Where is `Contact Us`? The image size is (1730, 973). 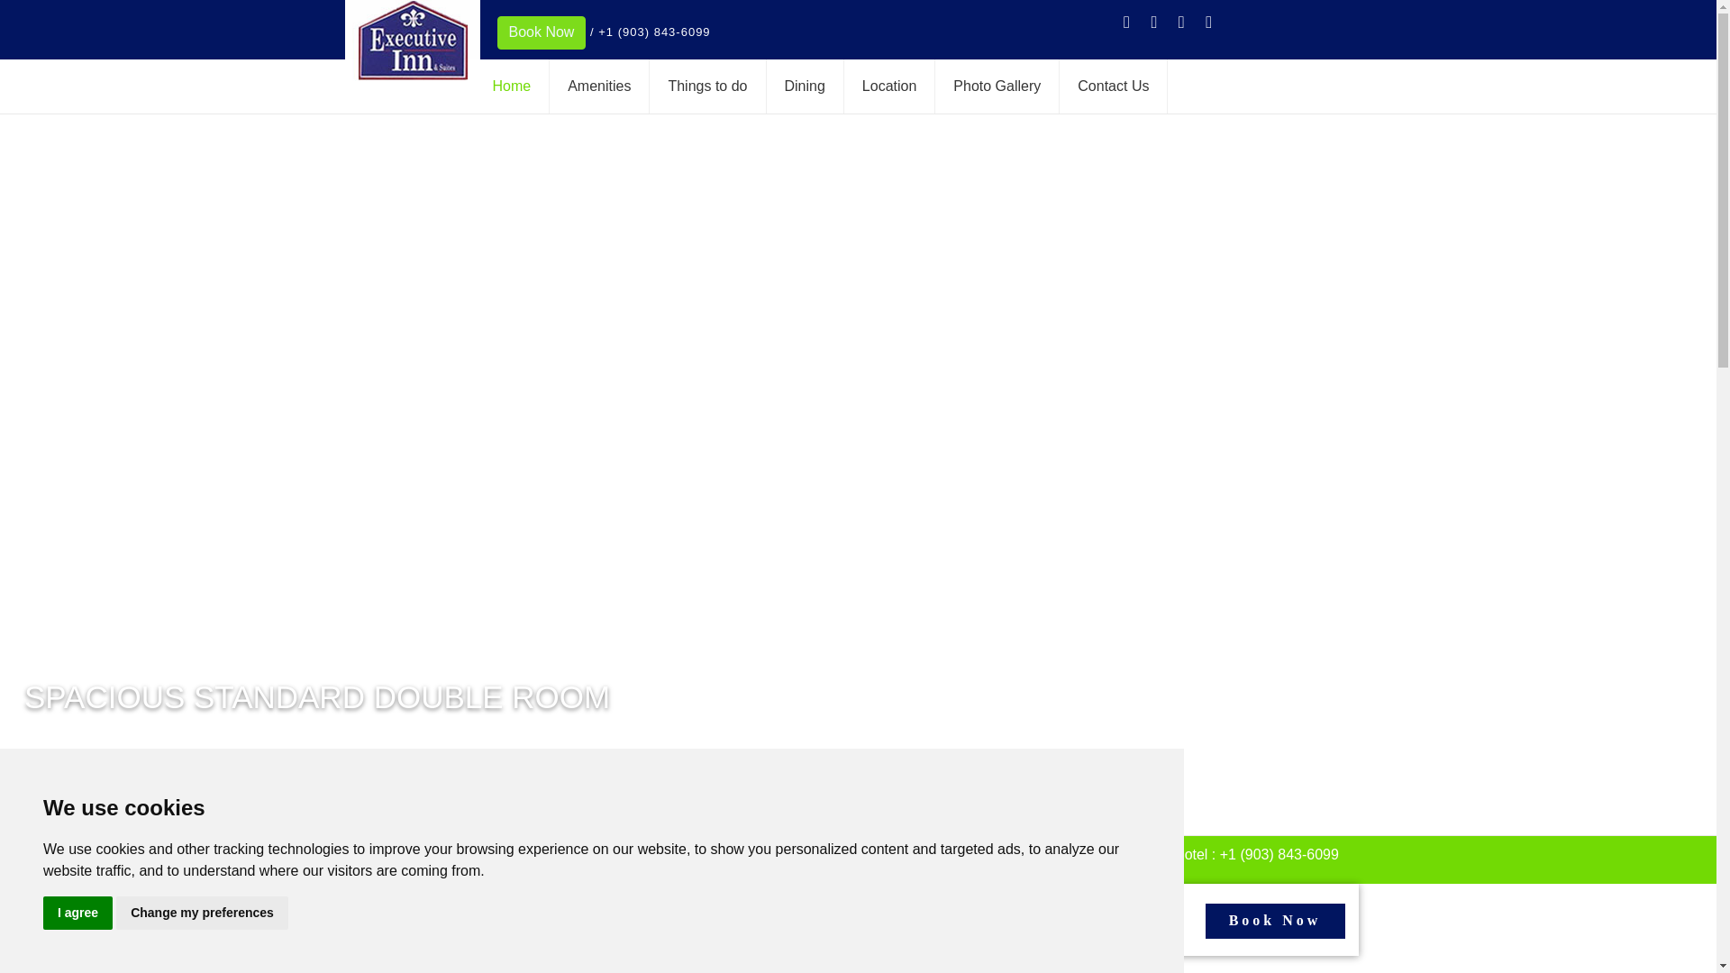
Contact Us is located at coordinates (1175, 86).